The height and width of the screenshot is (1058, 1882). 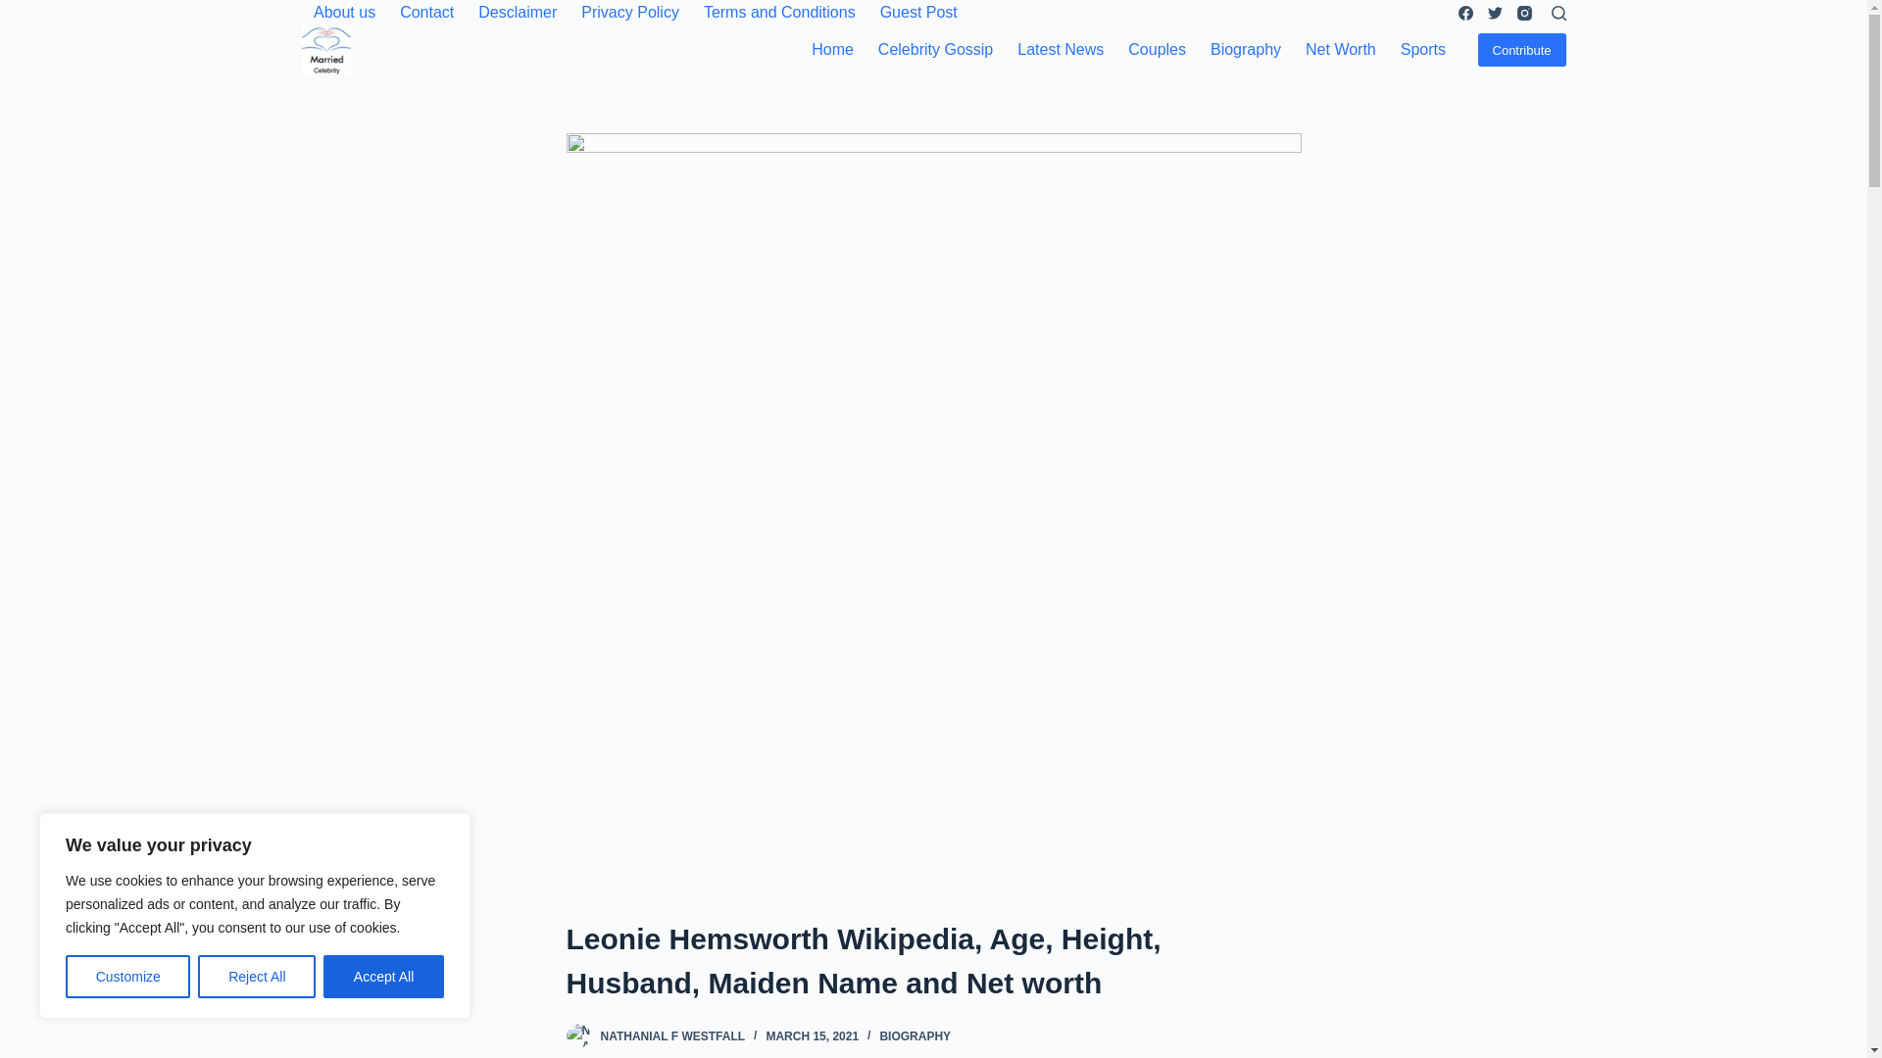 I want to click on Latest News, so click(x=1061, y=49).